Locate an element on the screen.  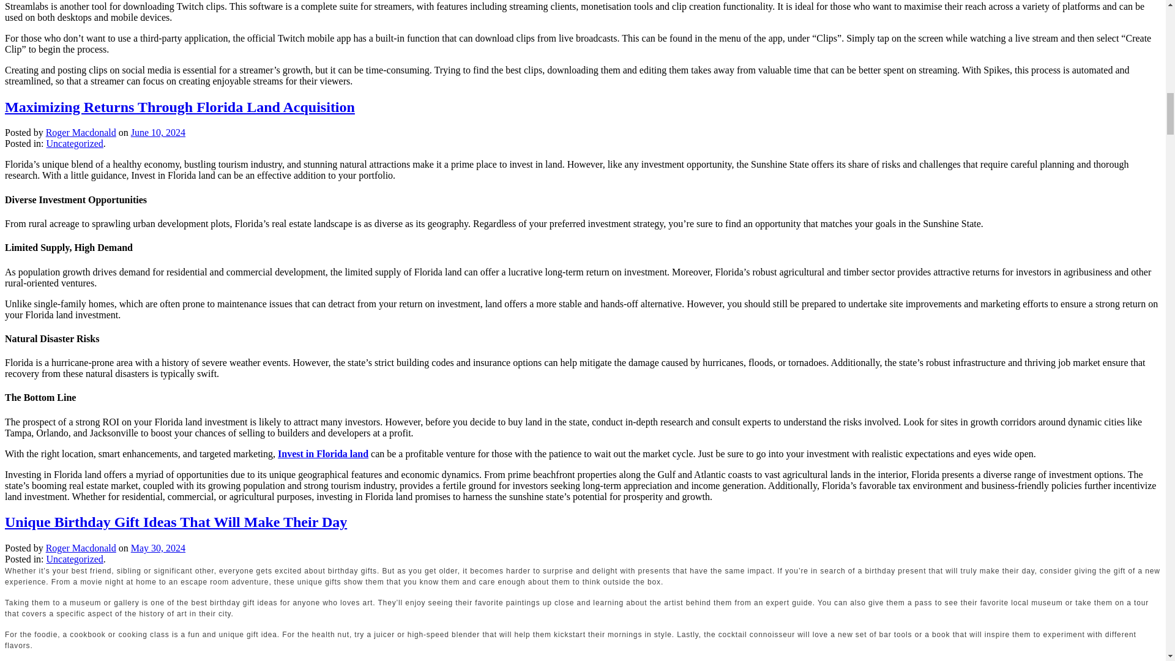
View all posts by Roger Macdonald is located at coordinates (81, 132).